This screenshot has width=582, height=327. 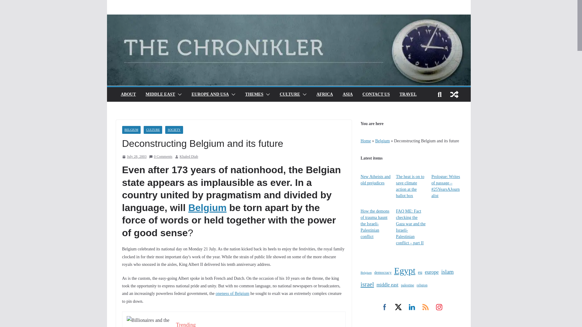 I want to click on THEMES, so click(x=254, y=94).